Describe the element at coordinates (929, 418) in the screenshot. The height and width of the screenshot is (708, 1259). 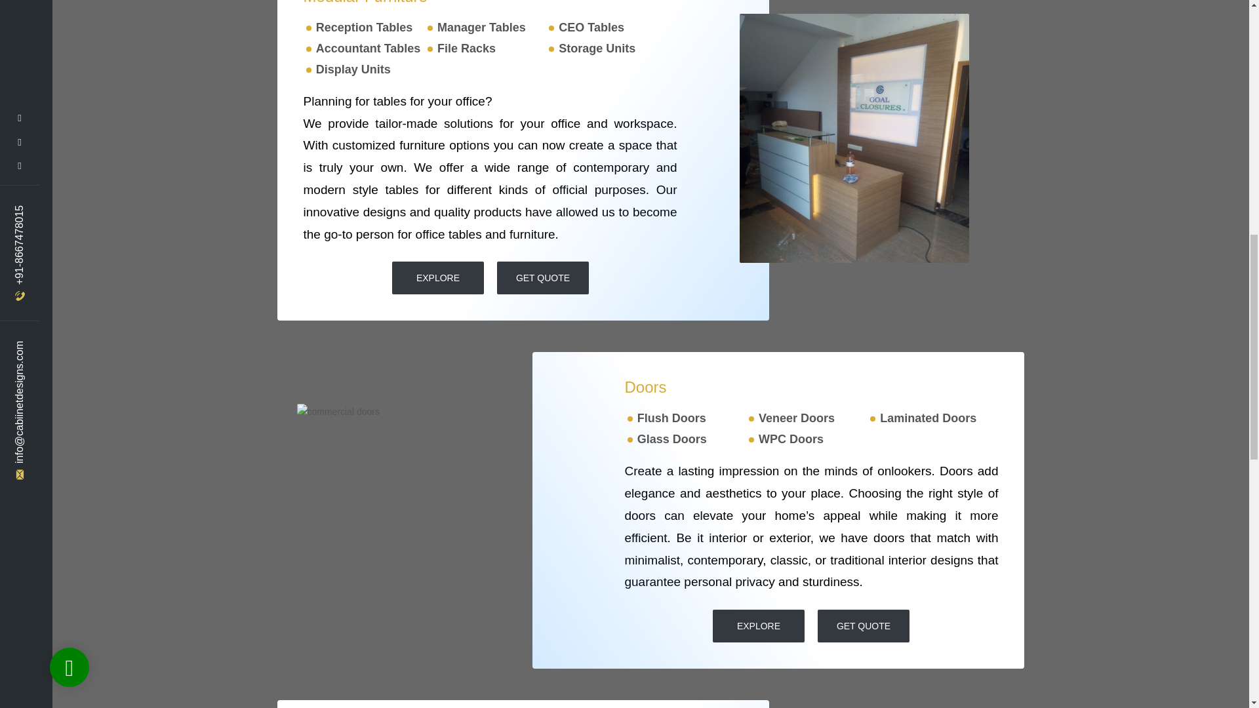
I see `Laminated Doors` at that location.